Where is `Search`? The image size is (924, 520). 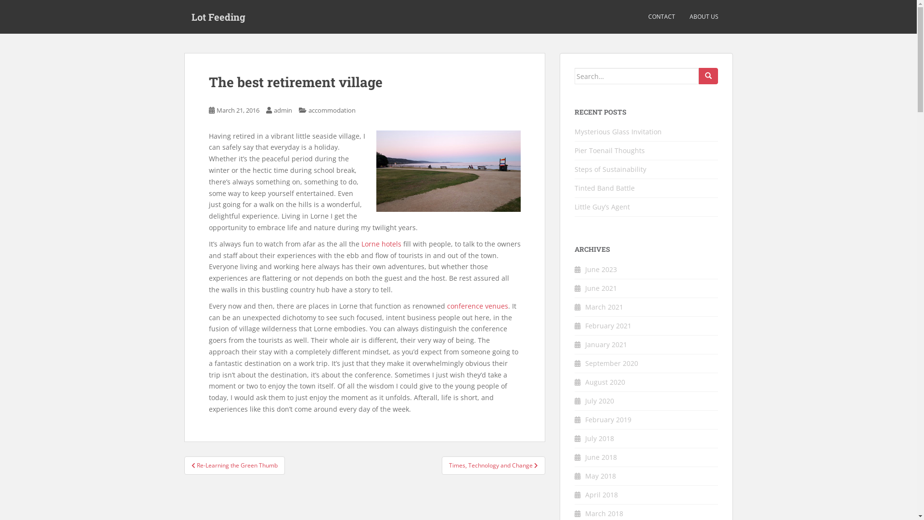
Search is located at coordinates (708, 76).